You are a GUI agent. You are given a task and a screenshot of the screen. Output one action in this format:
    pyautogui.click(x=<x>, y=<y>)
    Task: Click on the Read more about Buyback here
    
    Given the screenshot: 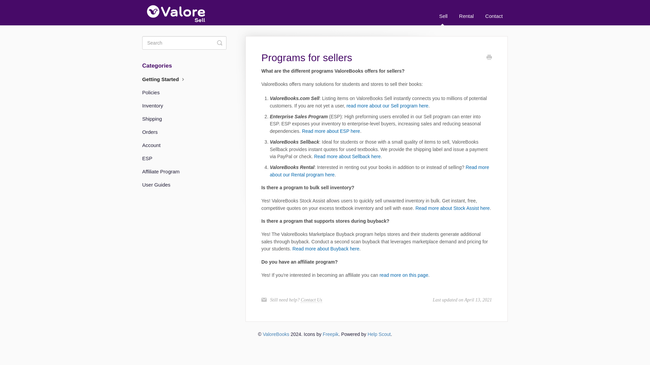 What is the action you would take?
    pyautogui.click(x=326, y=249)
    